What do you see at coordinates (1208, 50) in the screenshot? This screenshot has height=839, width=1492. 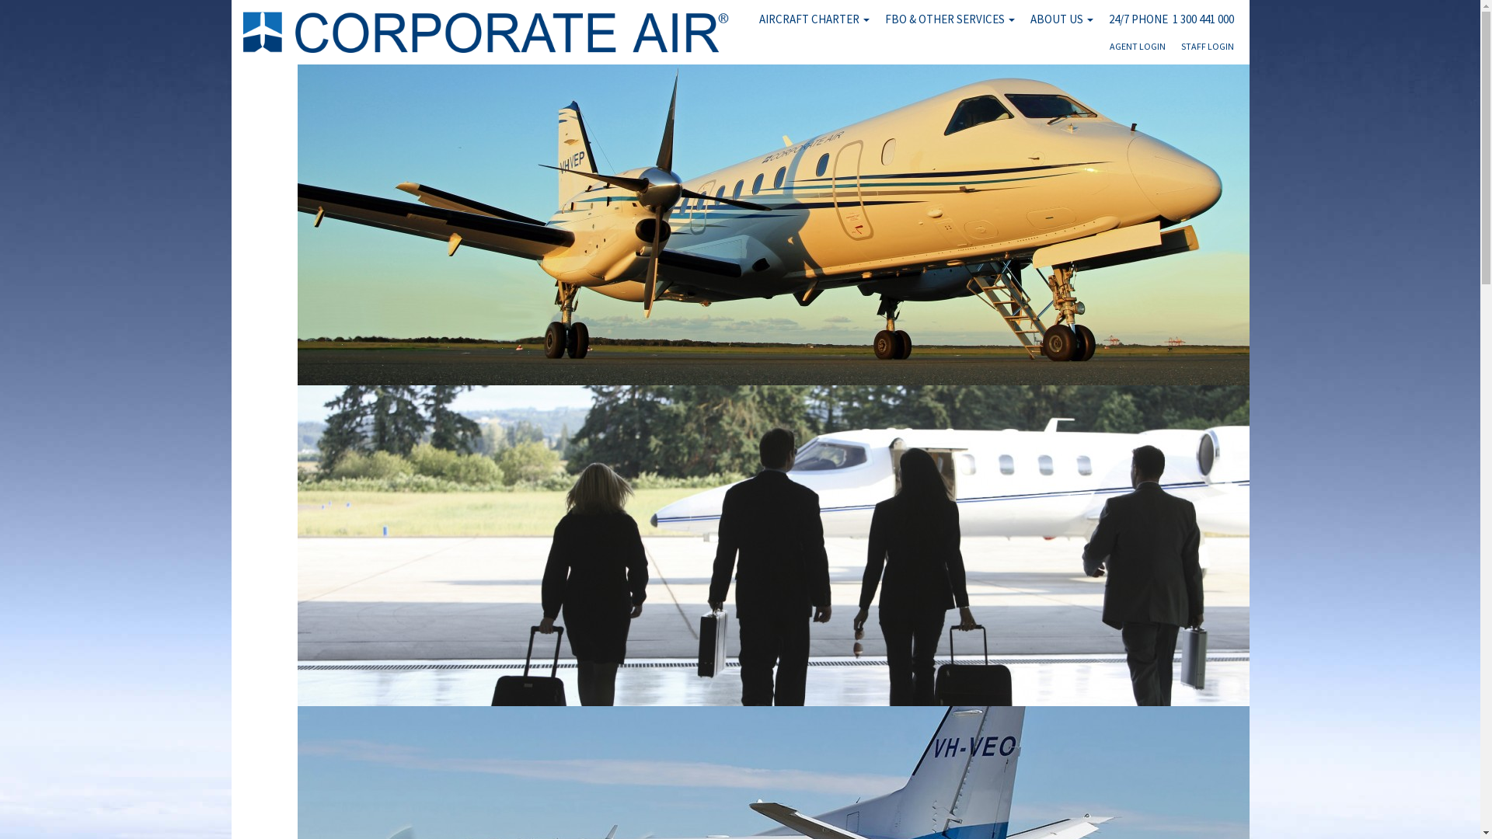 I see `STAFF LOGIN` at bounding box center [1208, 50].